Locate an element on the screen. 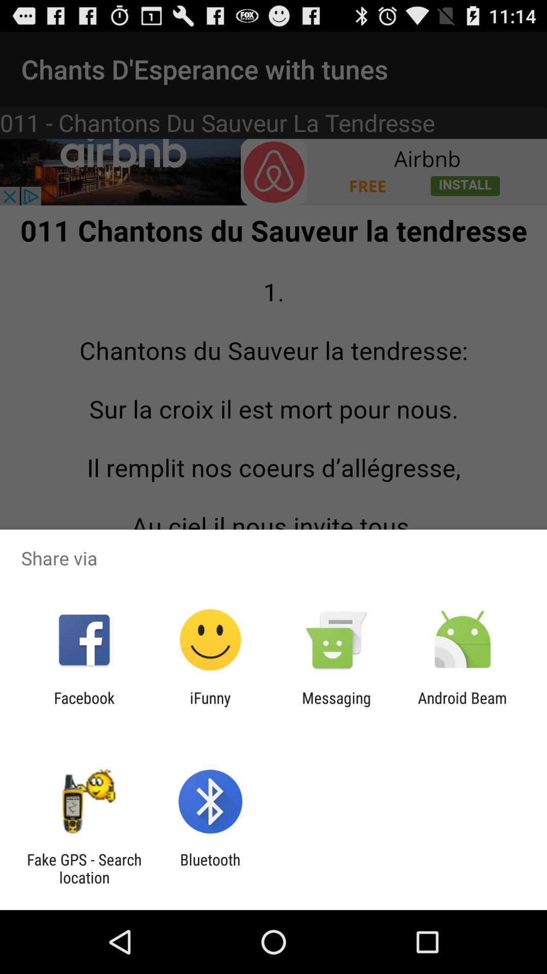  scroll to the ifunny item is located at coordinates (210, 707).